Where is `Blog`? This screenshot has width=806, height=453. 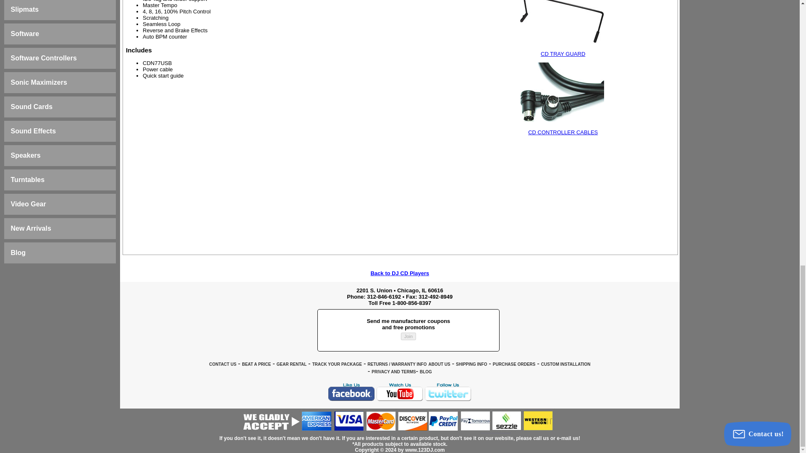
Blog is located at coordinates (18, 253).